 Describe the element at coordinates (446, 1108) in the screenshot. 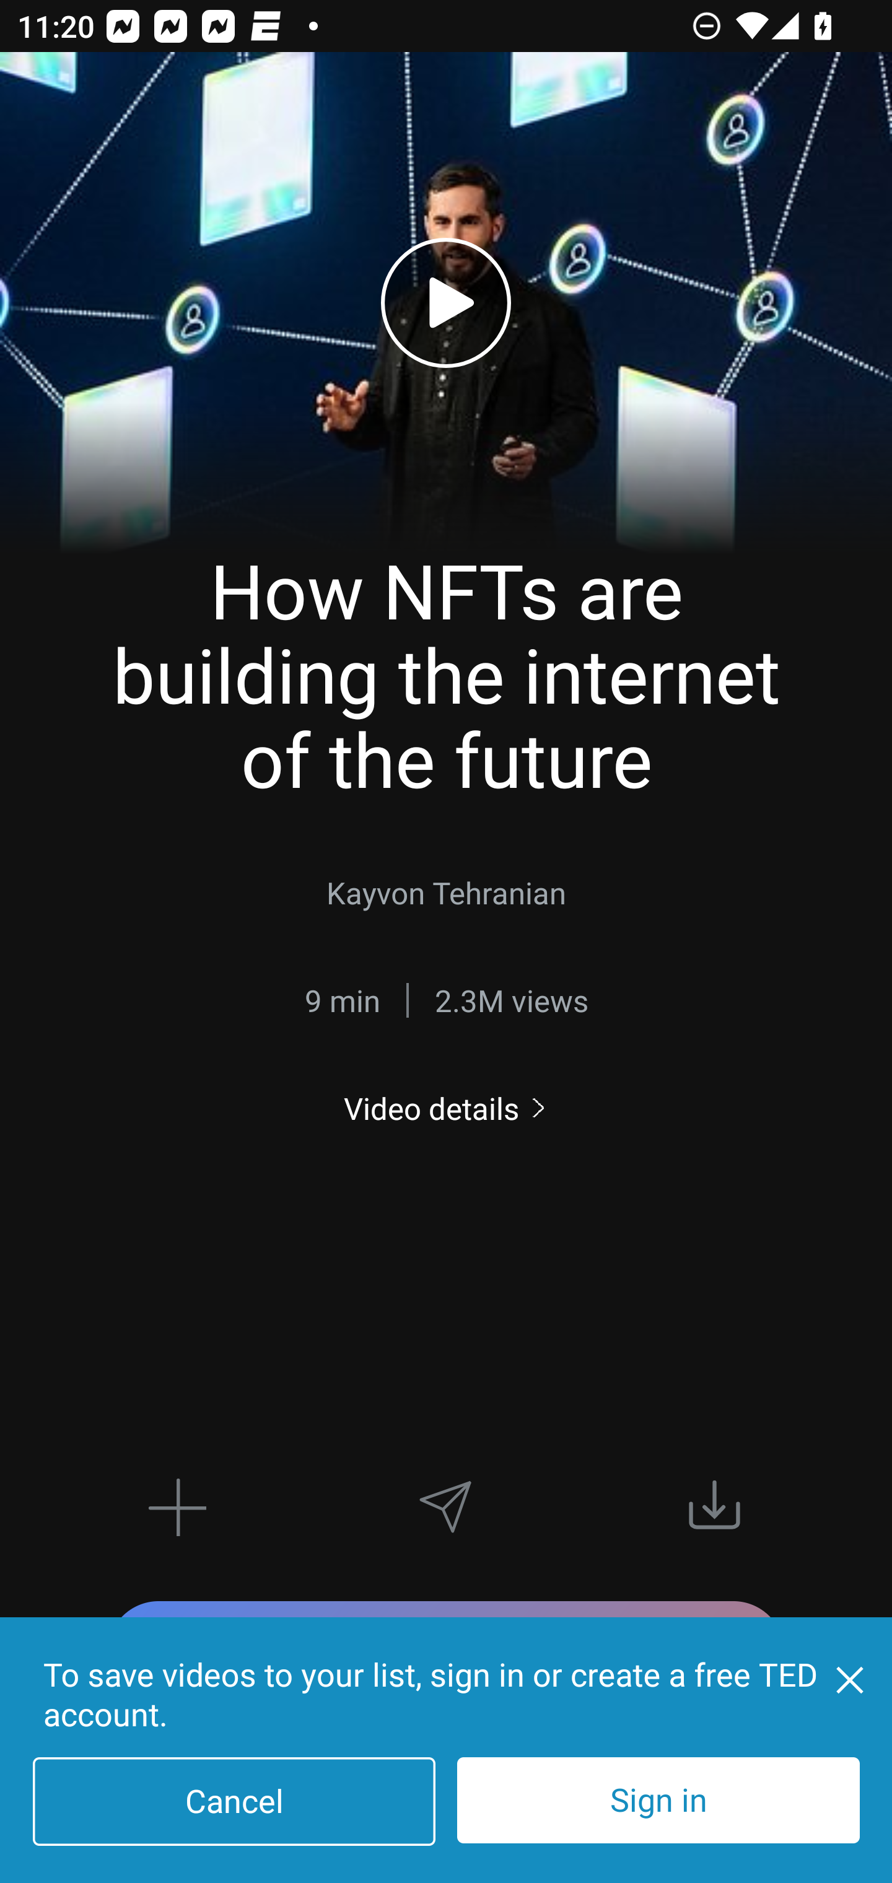

I see `Video details` at that location.